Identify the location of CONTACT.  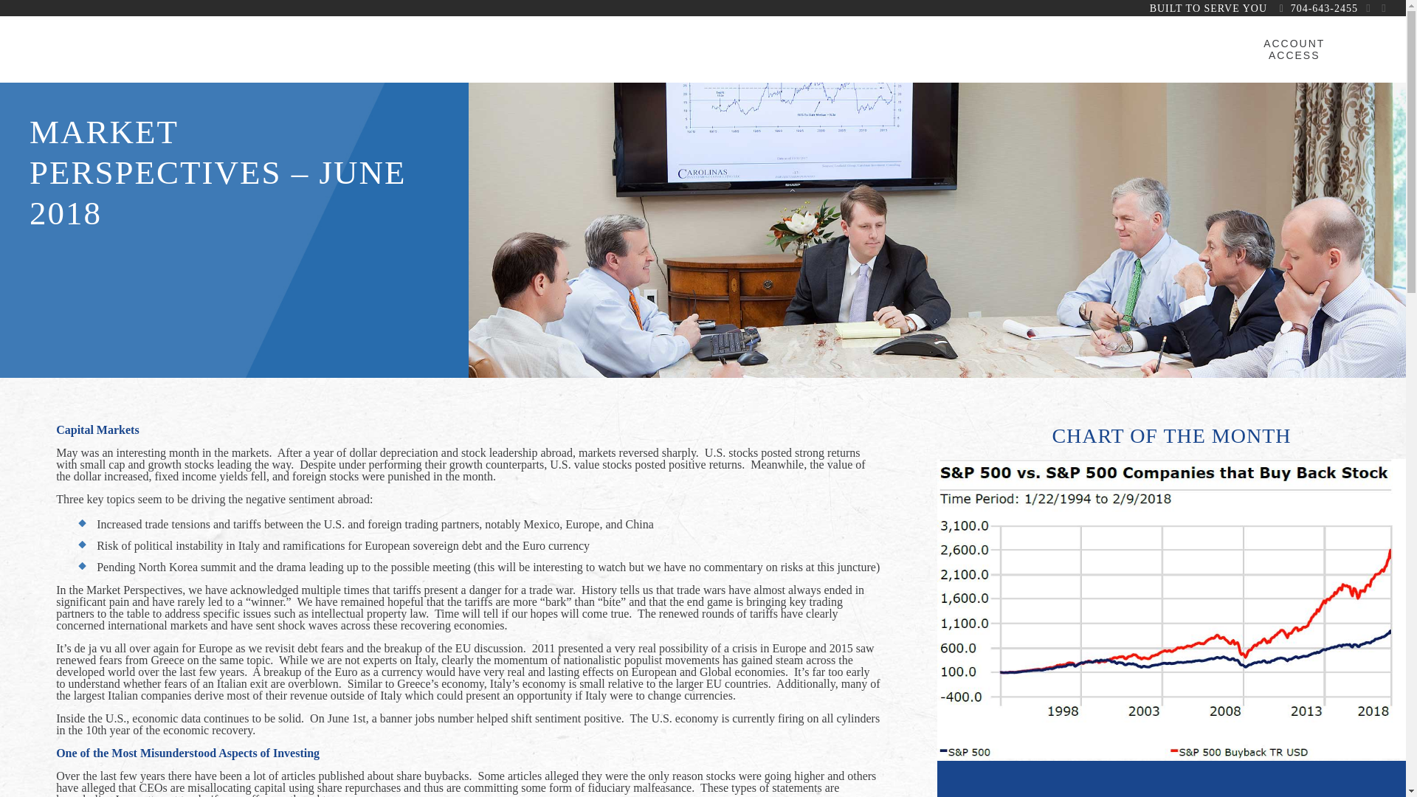
(1179, 49).